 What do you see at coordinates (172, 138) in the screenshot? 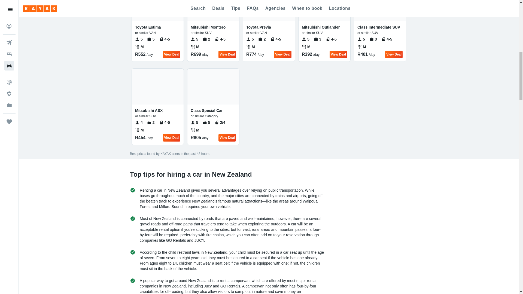
I see `View Deal` at bounding box center [172, 138].